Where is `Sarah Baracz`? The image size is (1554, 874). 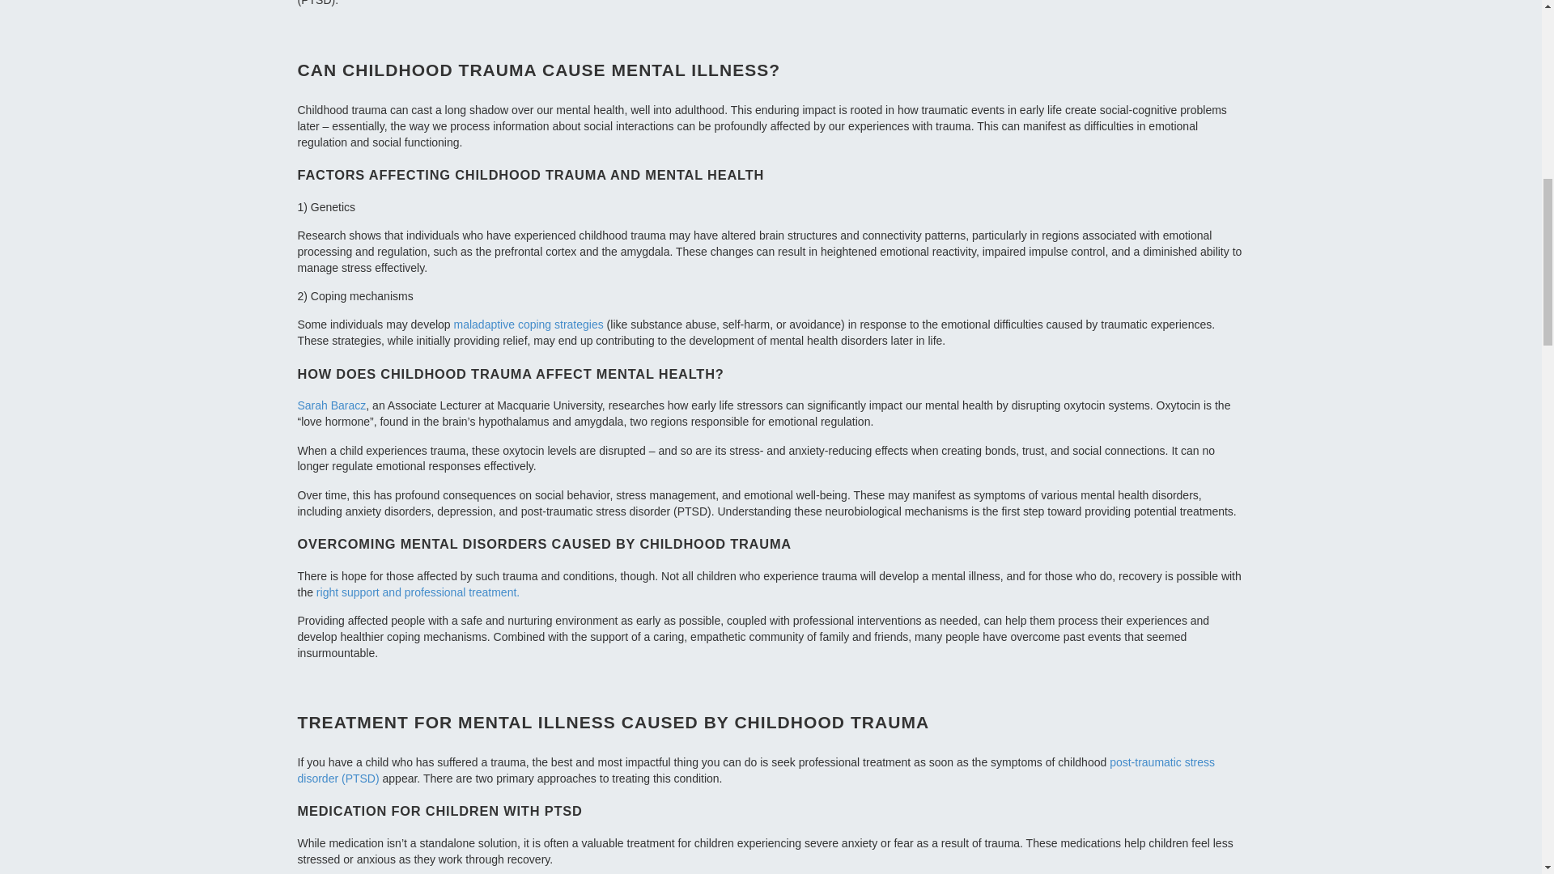
Sarah Baracz is located at coordinates (332, 405).